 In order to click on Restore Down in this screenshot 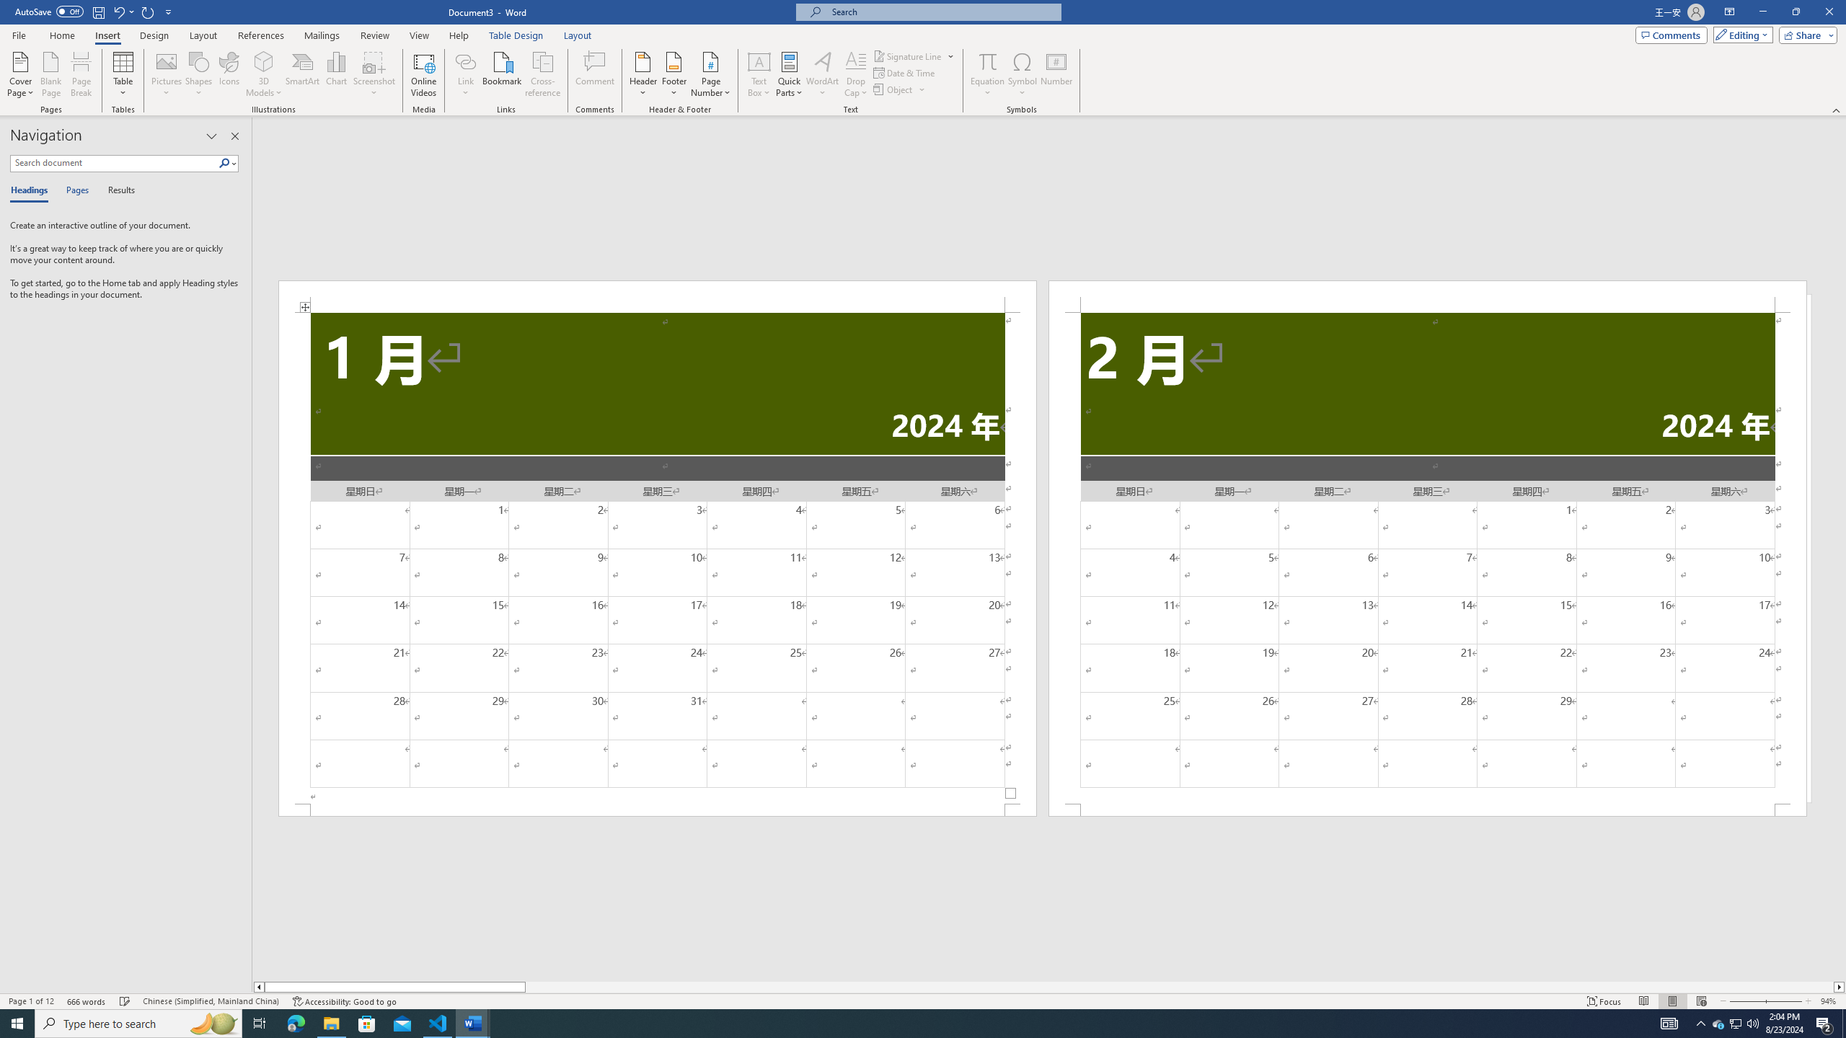, I will do `click(1796, 12)`.